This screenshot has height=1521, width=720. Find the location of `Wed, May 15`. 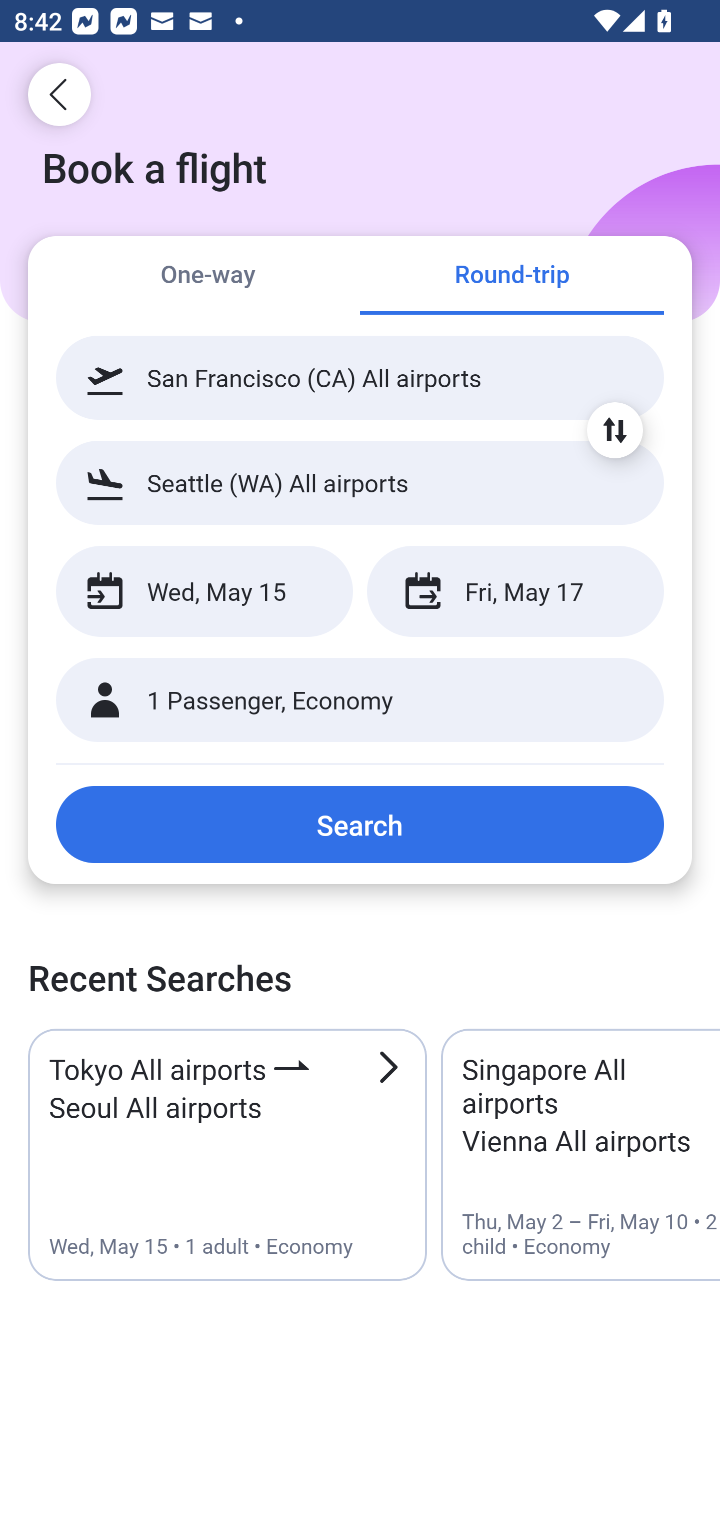

Wed, May 15 is located at coordinates (204, 591).